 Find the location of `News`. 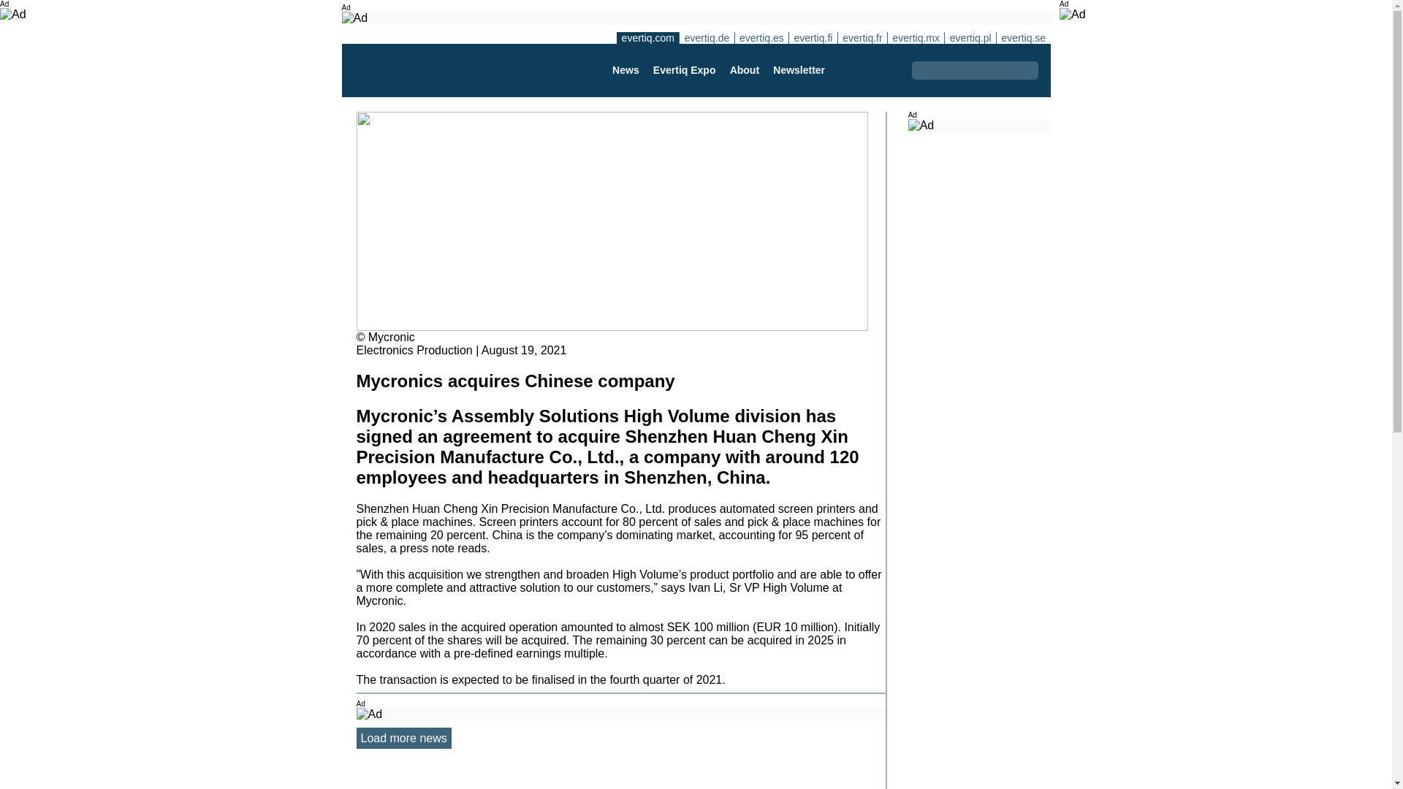

News is located at coordinates (625, 70).